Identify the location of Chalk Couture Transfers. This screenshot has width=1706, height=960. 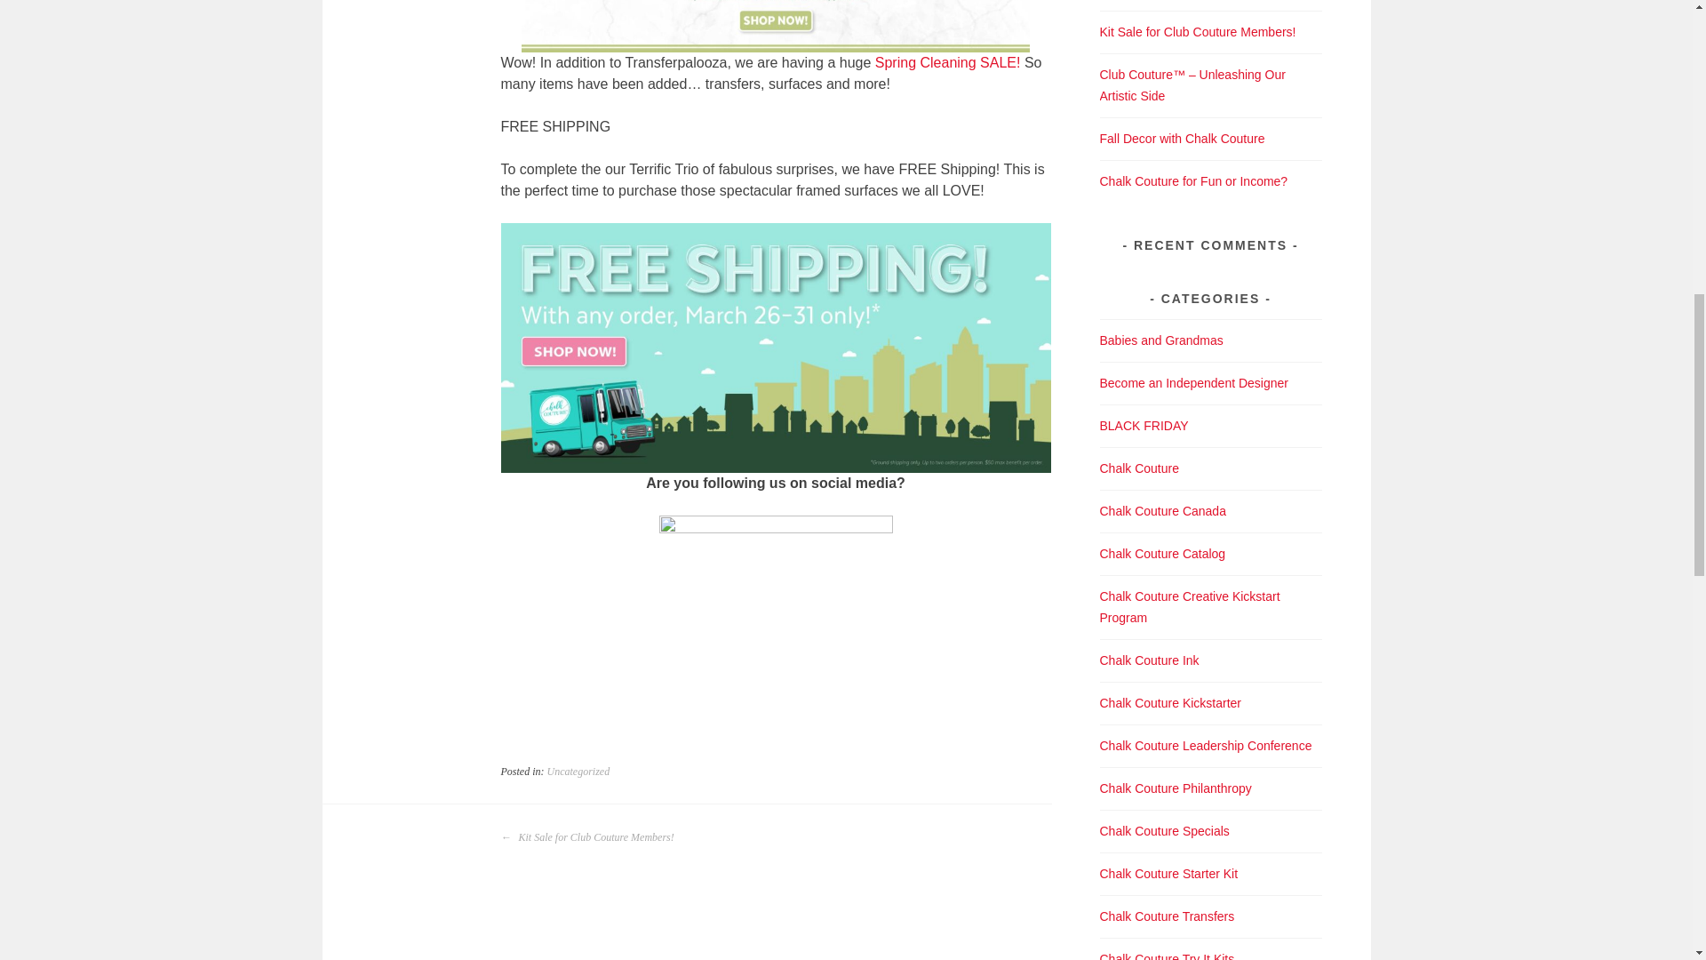
(1168, 916).